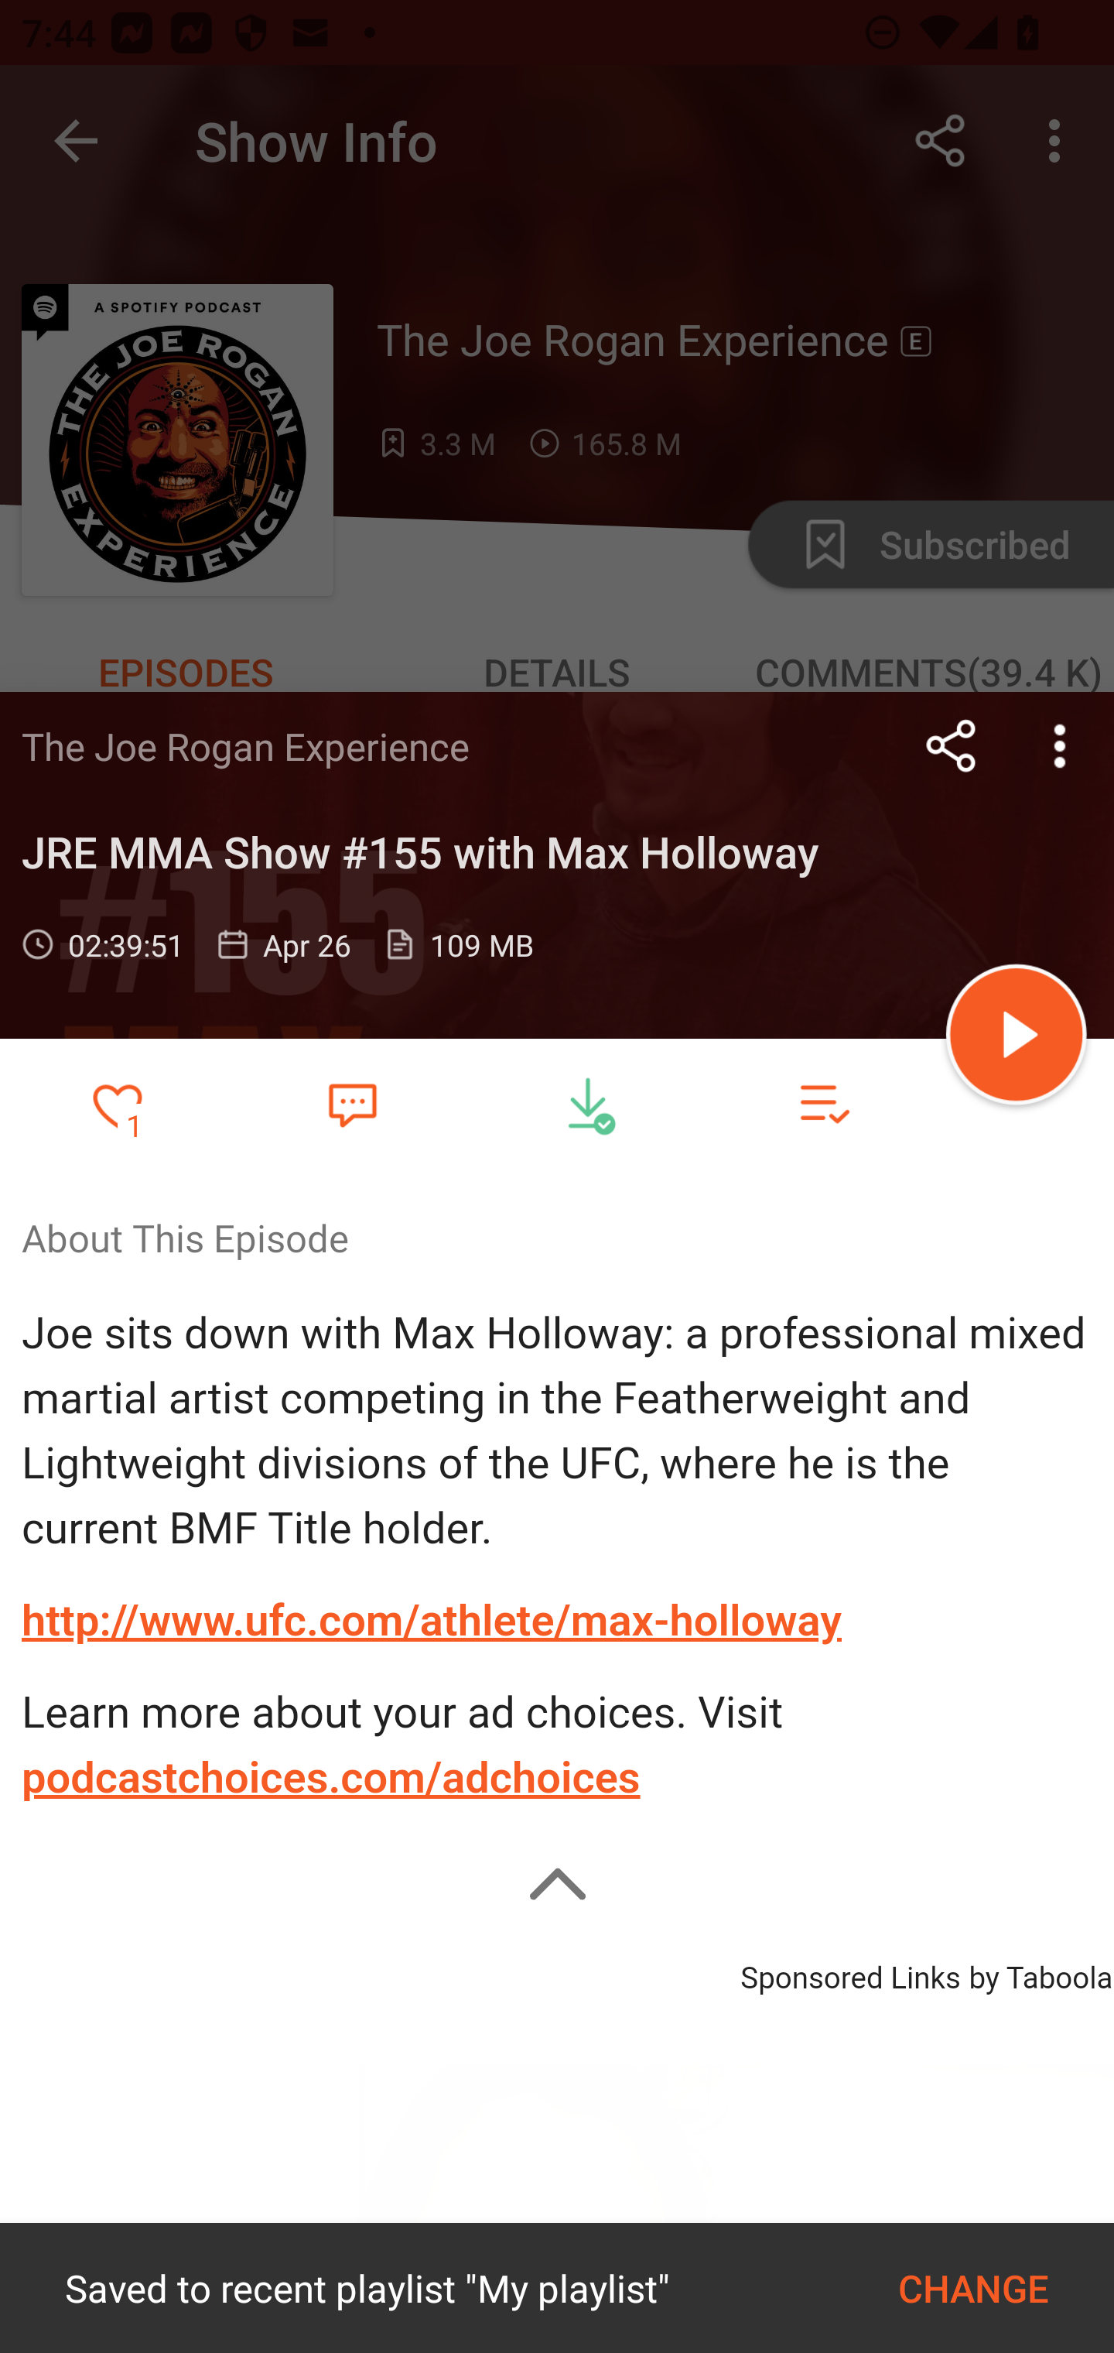 This screenshot has width=1114, height=2353. Describe the element at coordinates (973, 2288) in the screenshot. I see `CHANGE` at that location.